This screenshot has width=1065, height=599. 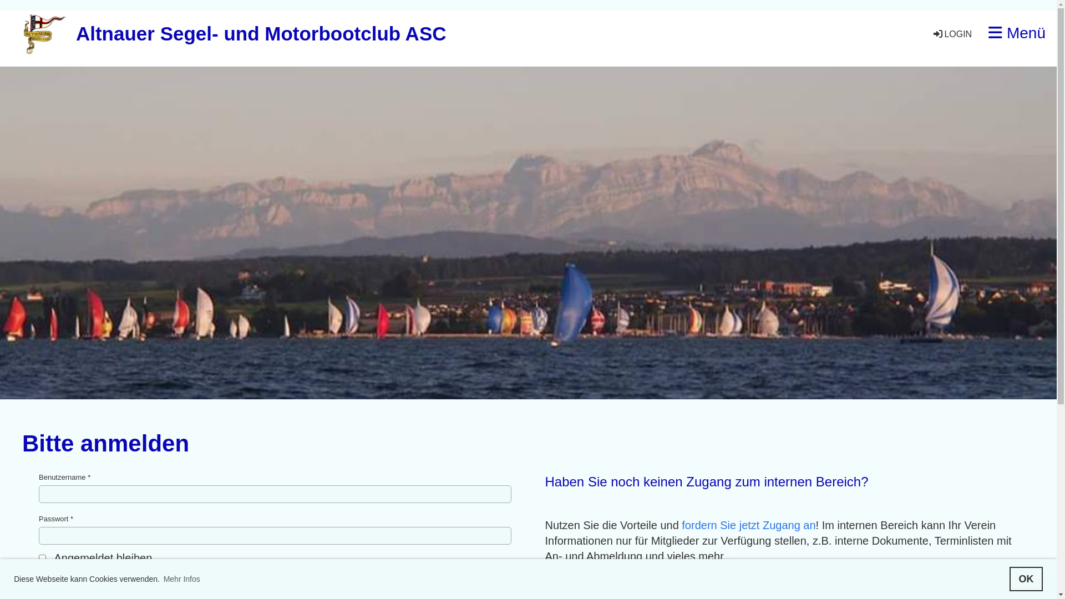 What do you see at coordinates (1026, 579) in the screenshot?
I see `OK` at bounding box center [1026, 579].